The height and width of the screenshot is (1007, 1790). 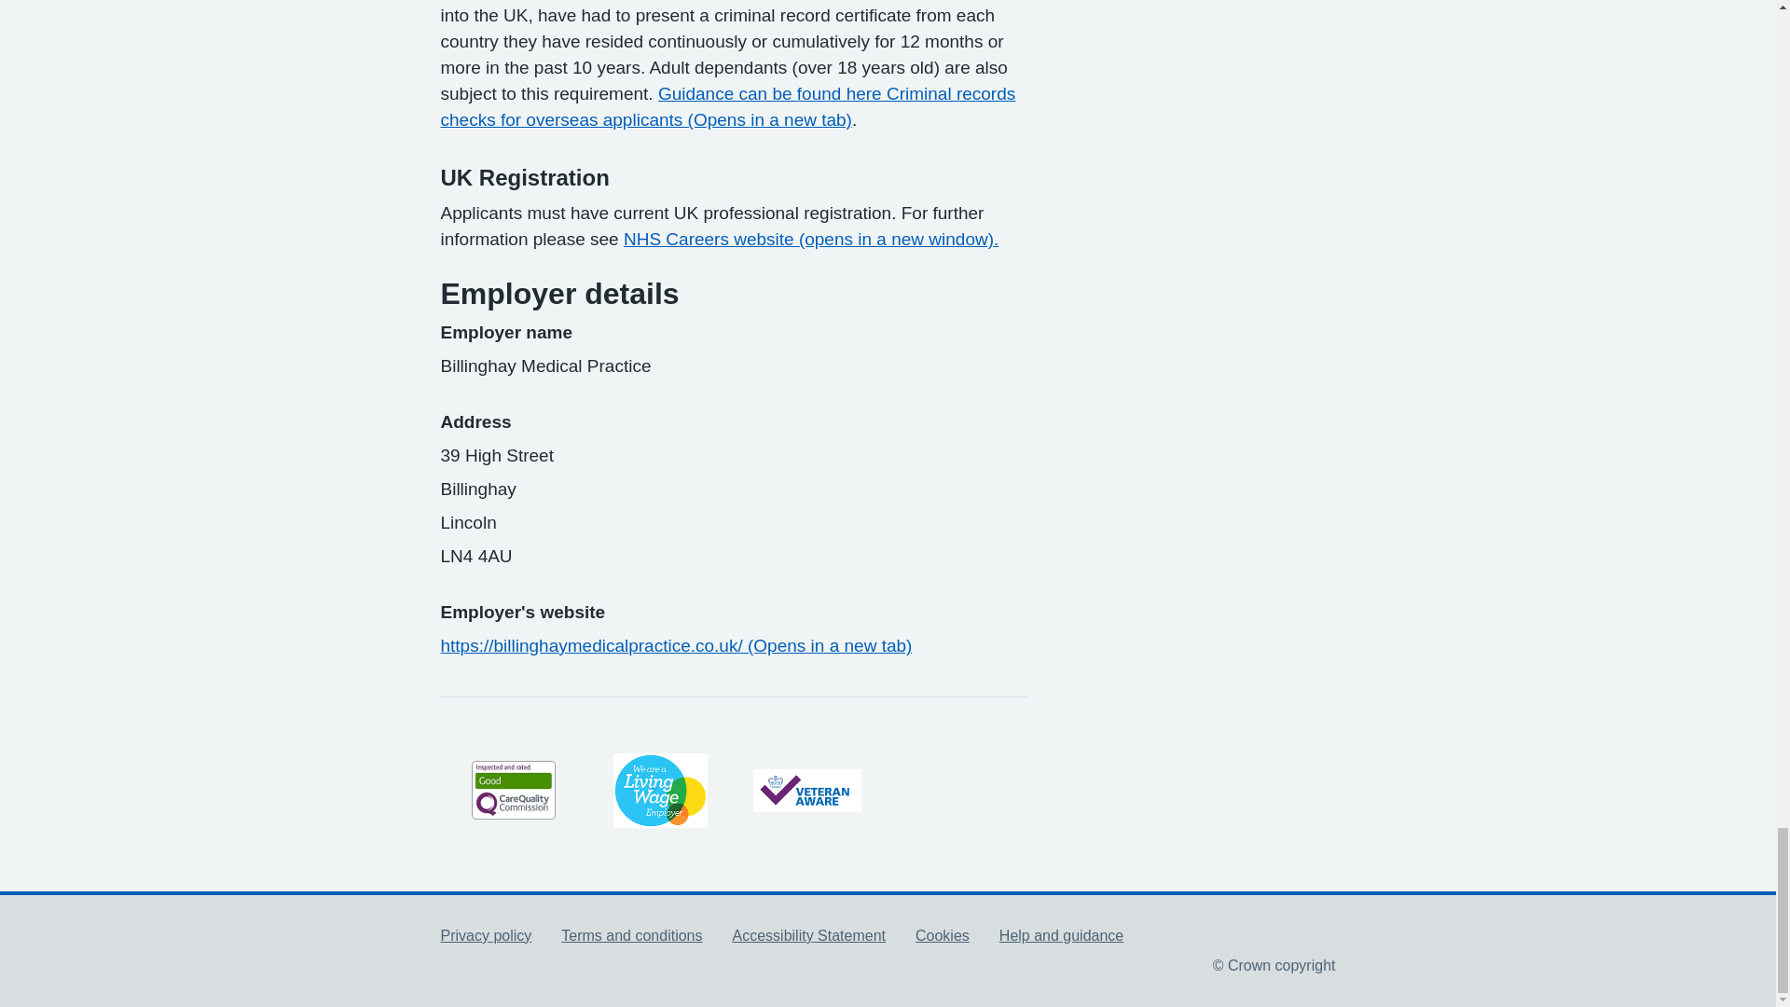 I want to click on Cookies, so click(x=942, y=934).